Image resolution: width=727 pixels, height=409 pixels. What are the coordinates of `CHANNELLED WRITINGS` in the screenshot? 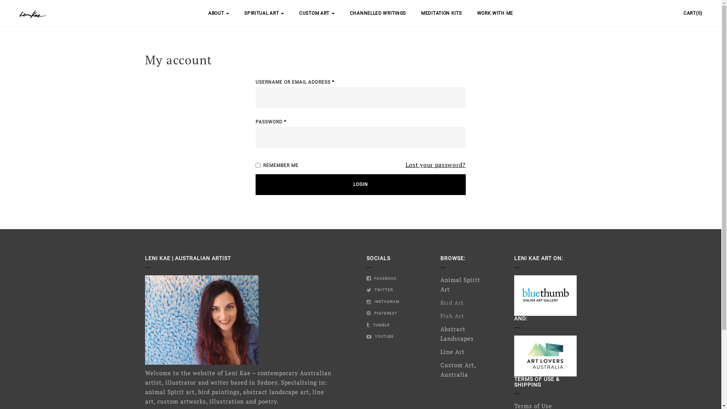 It's located at (378, 13).